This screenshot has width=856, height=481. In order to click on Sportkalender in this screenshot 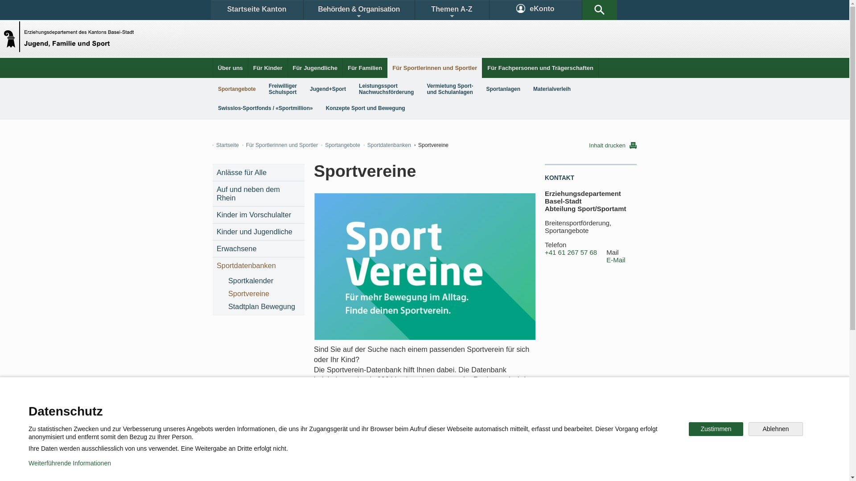, I will do `click(264, 281)`.